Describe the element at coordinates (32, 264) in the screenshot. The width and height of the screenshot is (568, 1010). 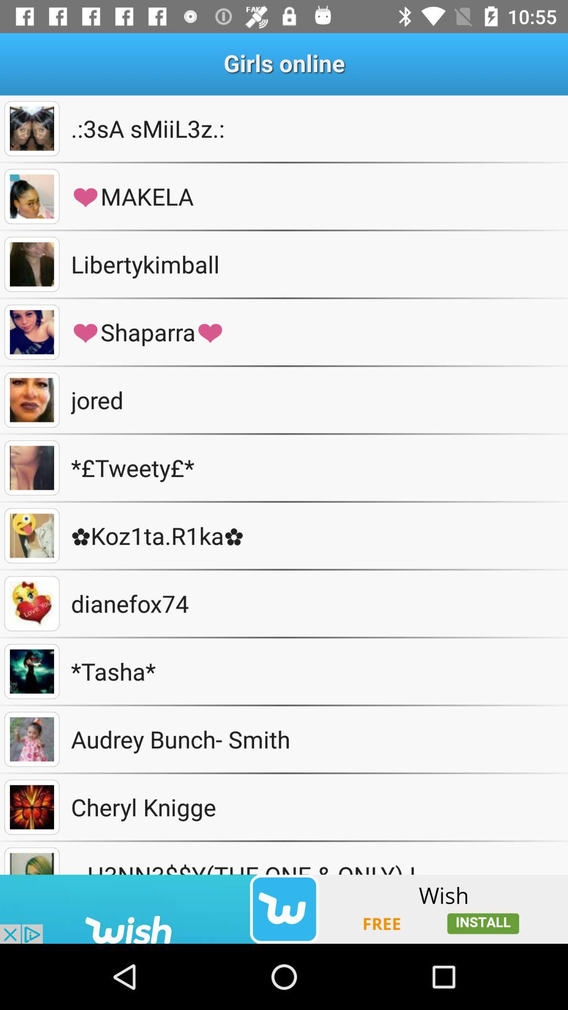
I see `profile image` at that location.